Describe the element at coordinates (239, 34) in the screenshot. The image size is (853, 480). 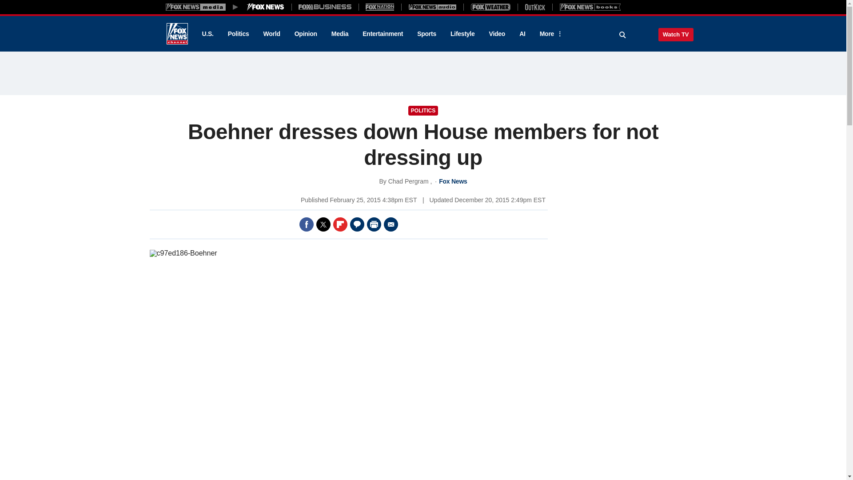
I see `Politics` at that location.